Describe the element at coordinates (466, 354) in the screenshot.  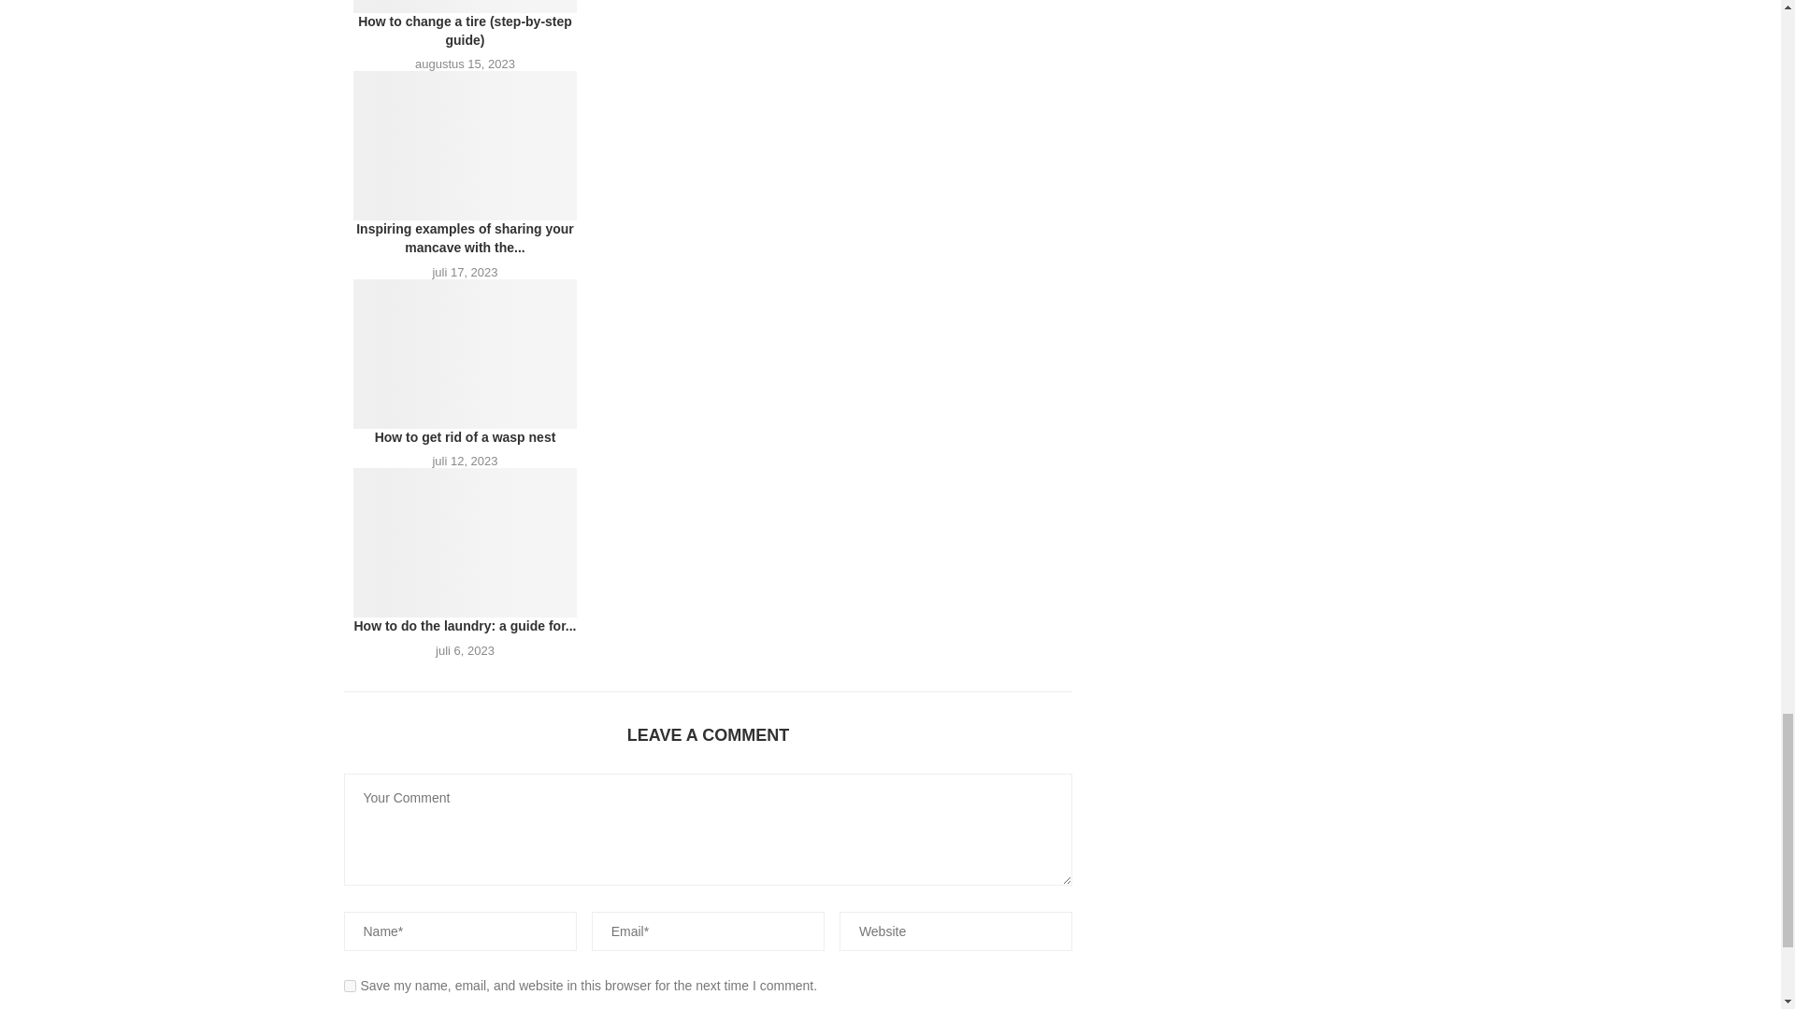
I see `How to get rid of a wasp nest` at that location.